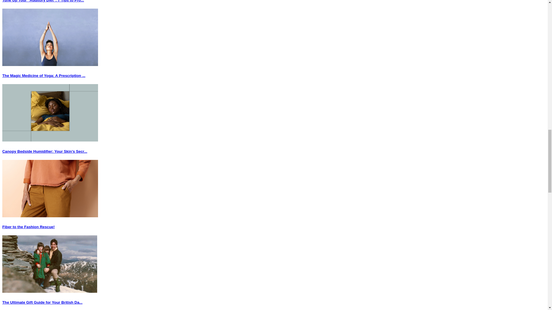 Image resolution: width=552 pixels, height=310 pixels. I want to click on Fiber to the Fashion Rescue!, so click(28, 227).